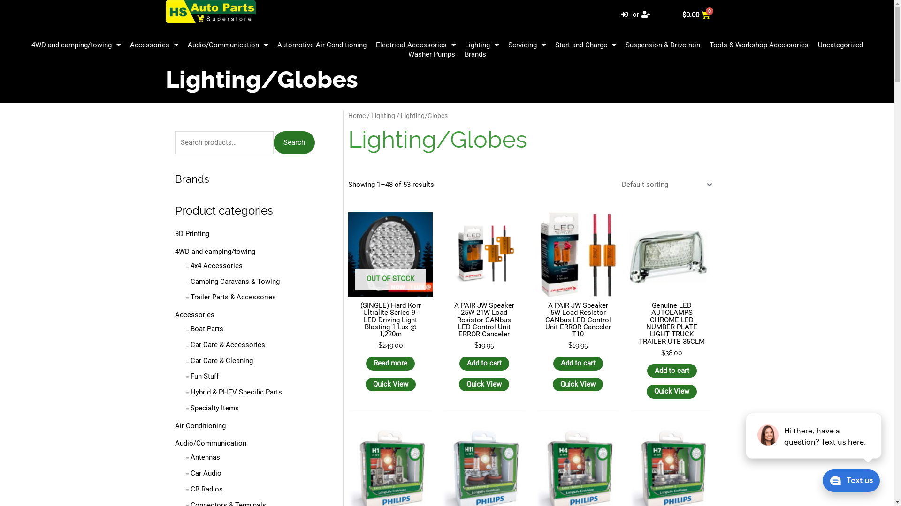  I want to click on Car Care & Cleaning, so click(221, 361).